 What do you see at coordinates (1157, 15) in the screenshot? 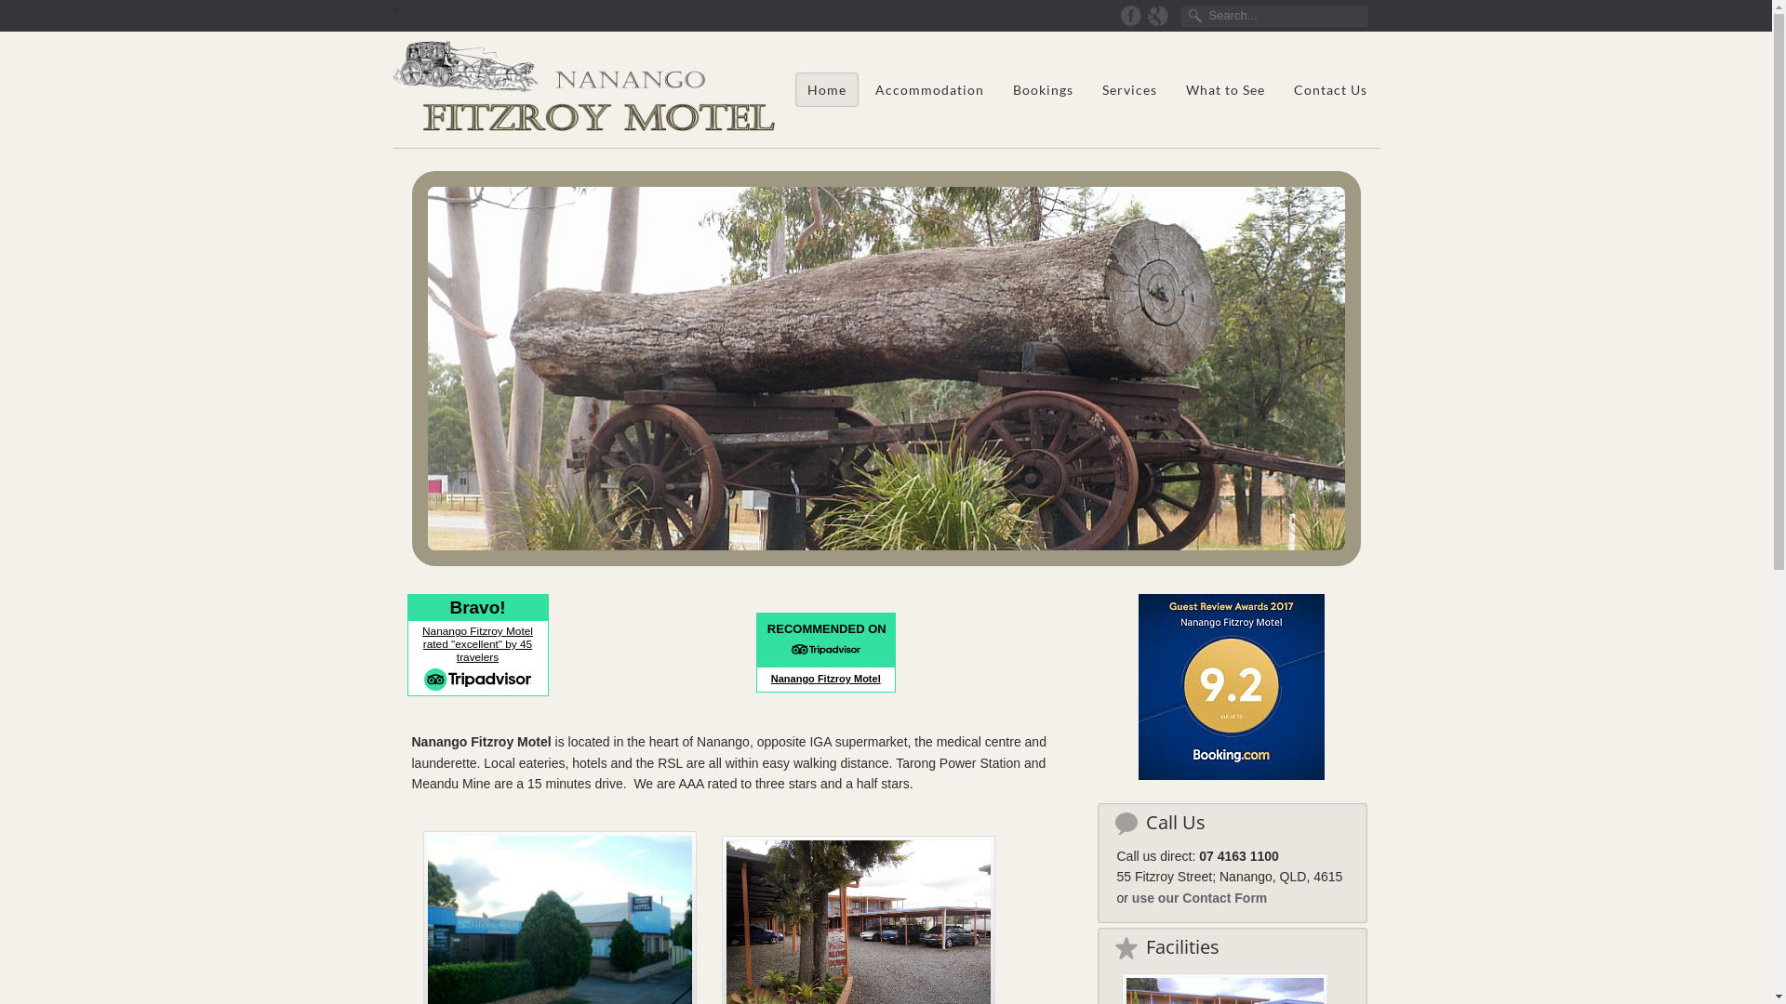
I see `Google` at bounding box center [1157, 15].